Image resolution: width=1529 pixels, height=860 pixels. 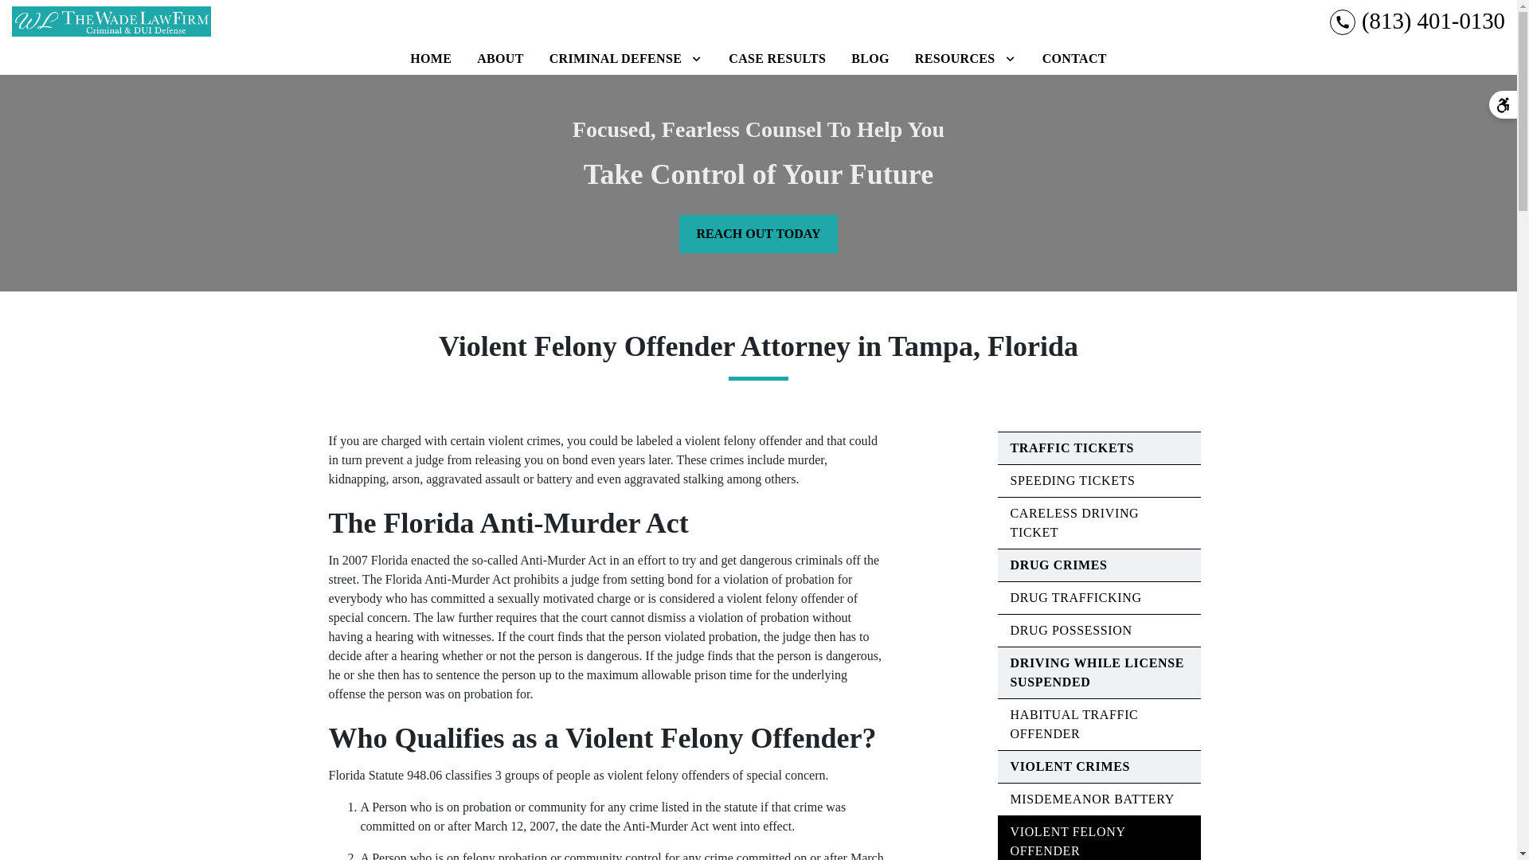 What do you see at coordinates (500, 59) in the screenshot?
I see `ABOUT` at bounding box center [500, 59].